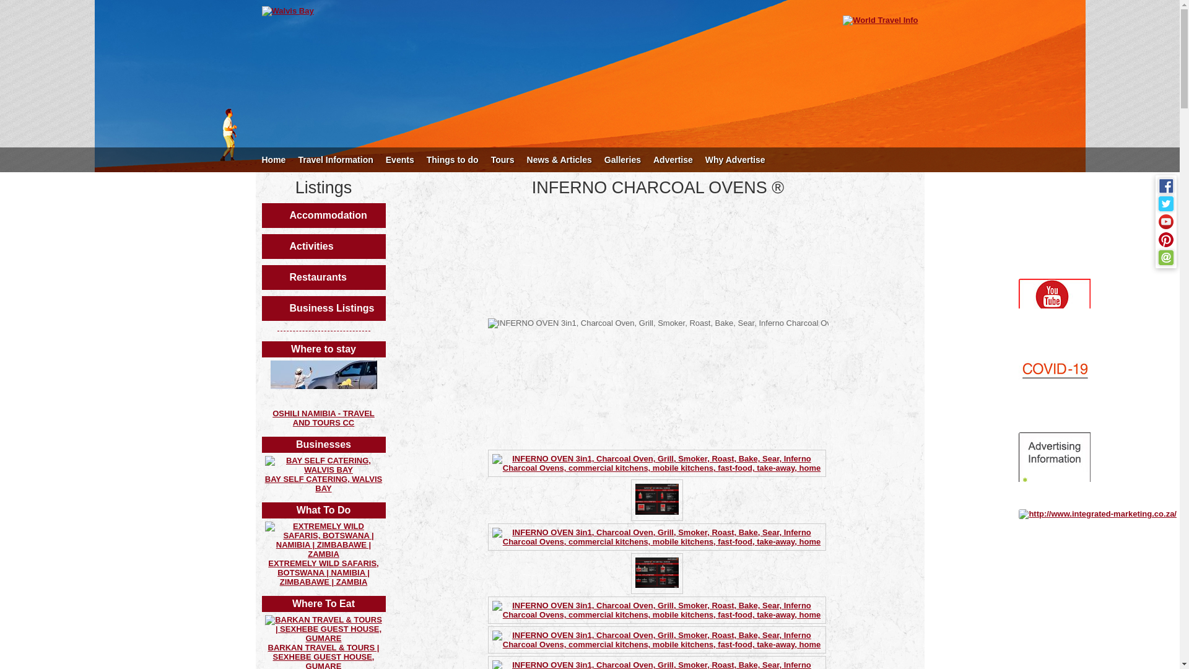 Image resolution: width=1189 pixels, height=669 pixels. I want to click on Home, so click(273, 159).